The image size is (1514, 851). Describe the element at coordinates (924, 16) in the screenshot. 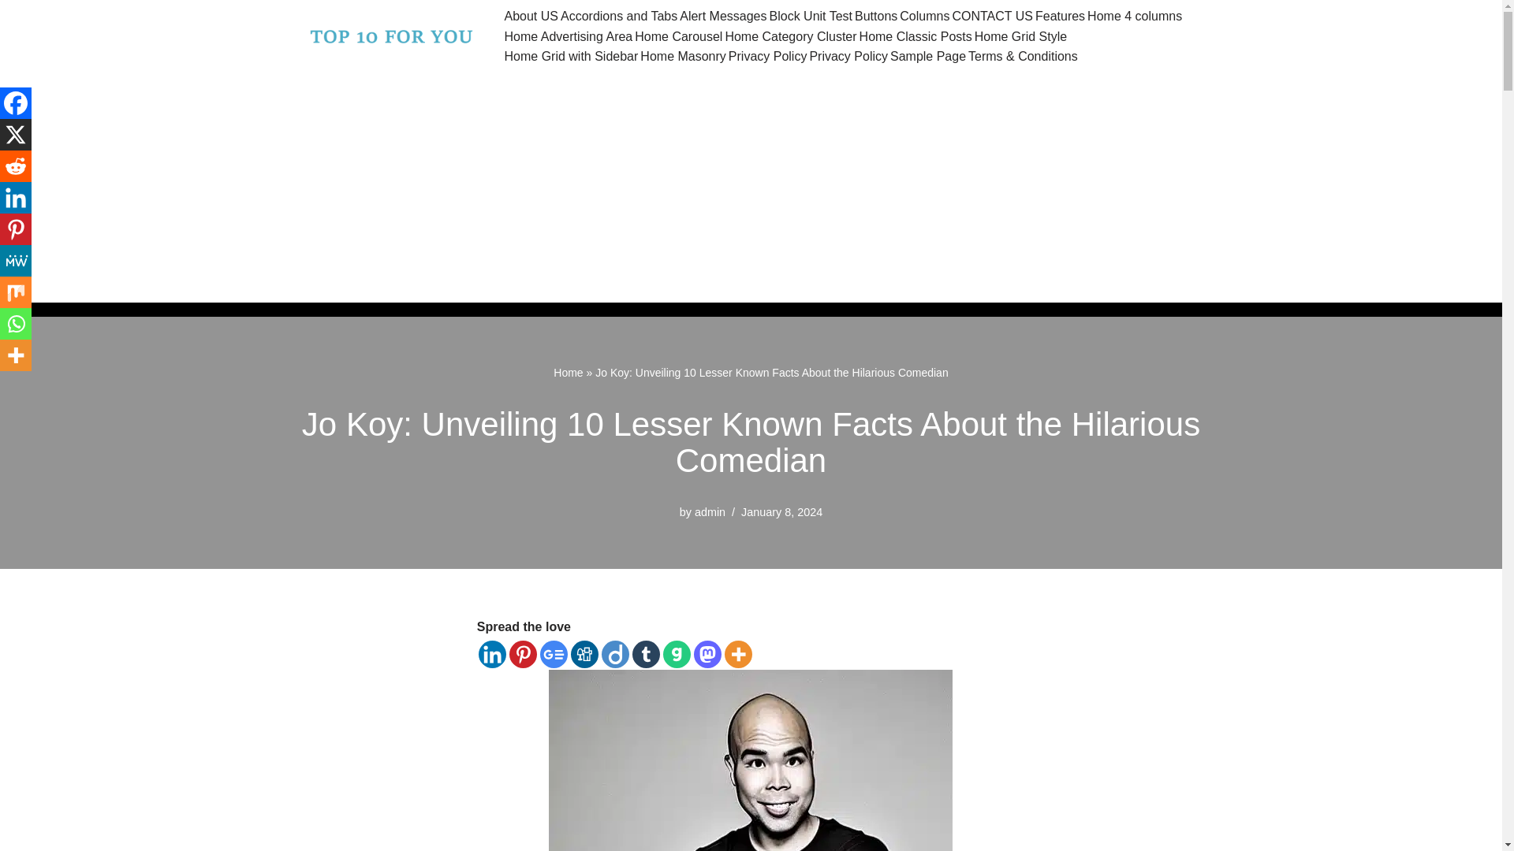

I see `Columns` at that location.